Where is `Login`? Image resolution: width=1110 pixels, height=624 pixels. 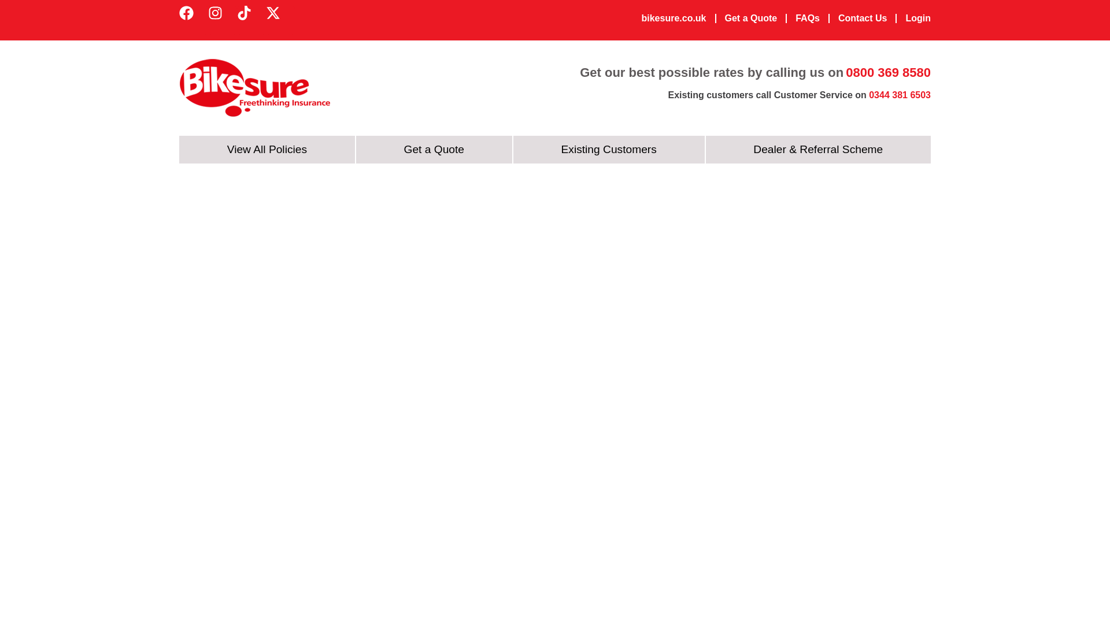 Login is located at coordinates (918, 18).